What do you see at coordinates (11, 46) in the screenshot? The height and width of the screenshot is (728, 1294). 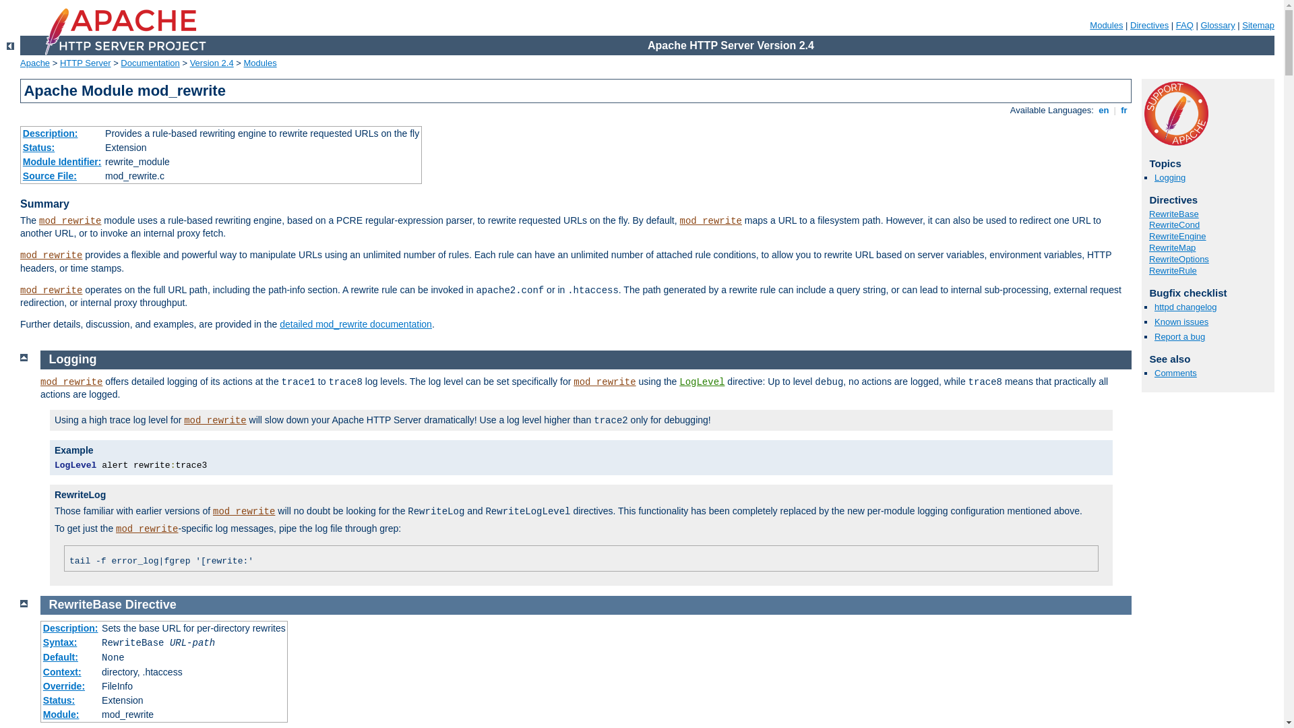 I see `<-` at bounding box center [11, 46].